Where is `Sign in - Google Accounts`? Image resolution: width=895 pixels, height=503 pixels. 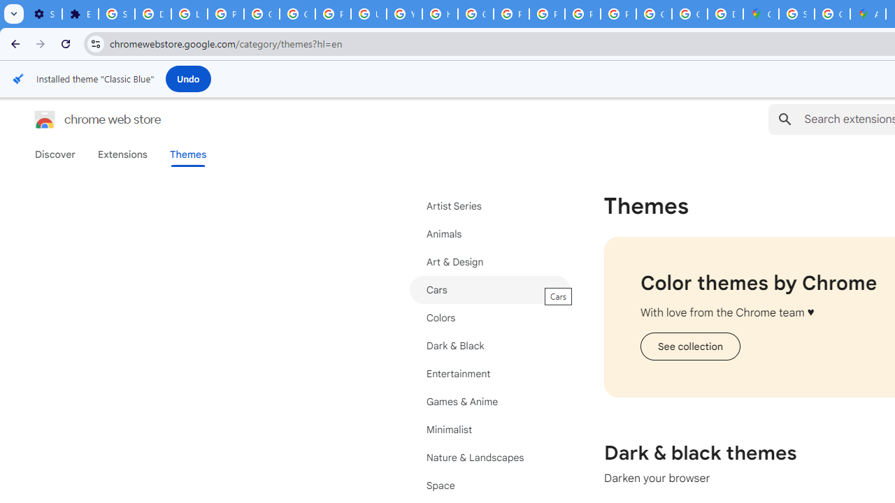
Sign in - Google Accounts is located at coordinates (116, 14).